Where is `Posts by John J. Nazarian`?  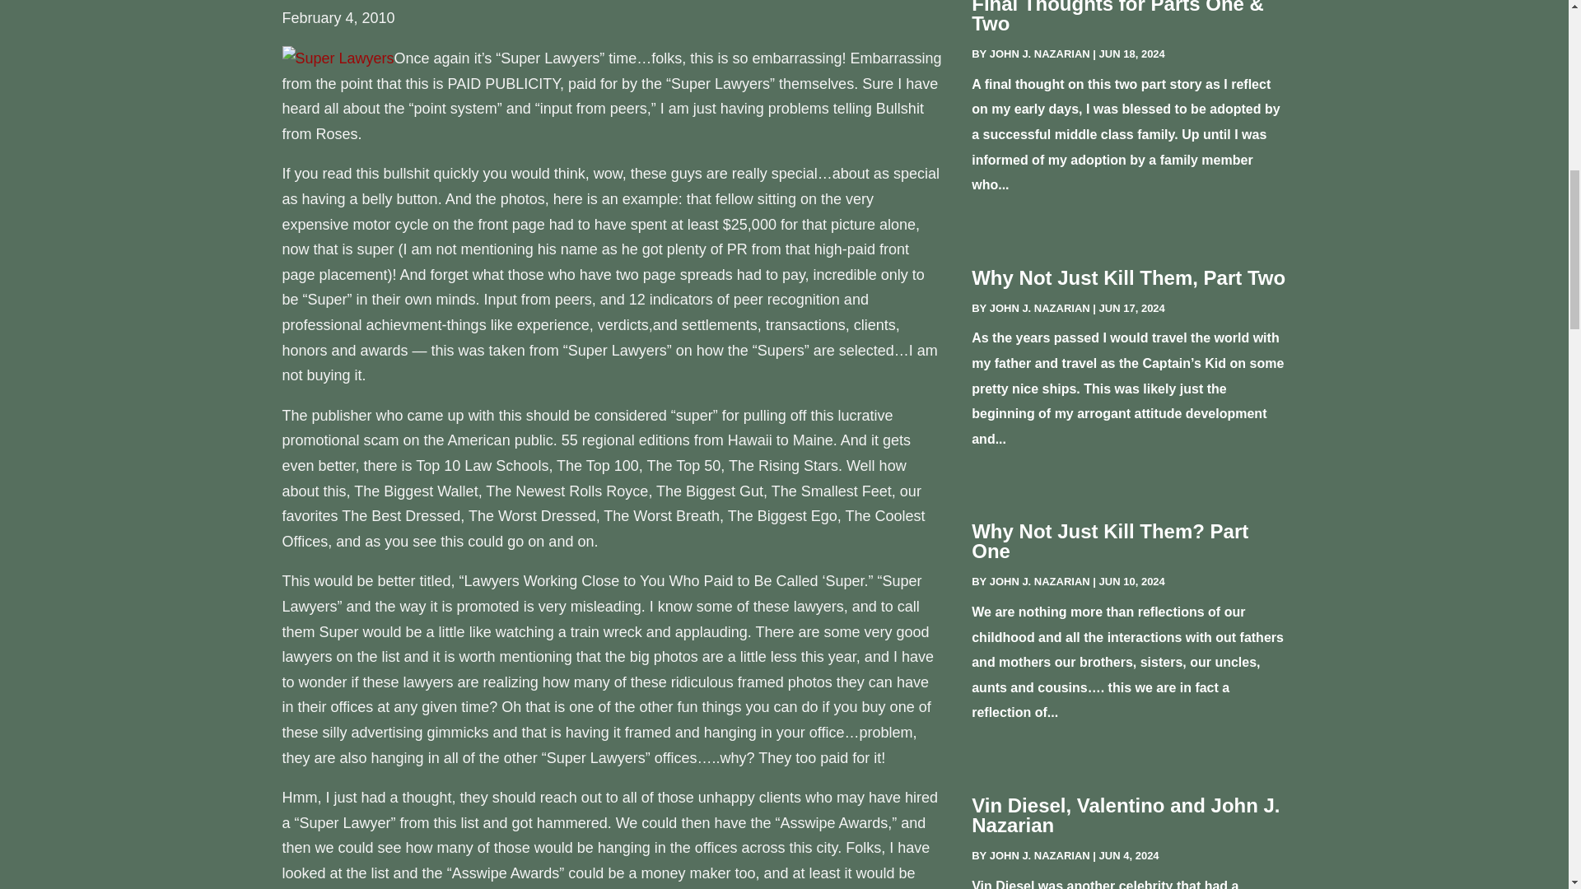 Posts by John J. Nazarian is located at coordinates (1039, 308).